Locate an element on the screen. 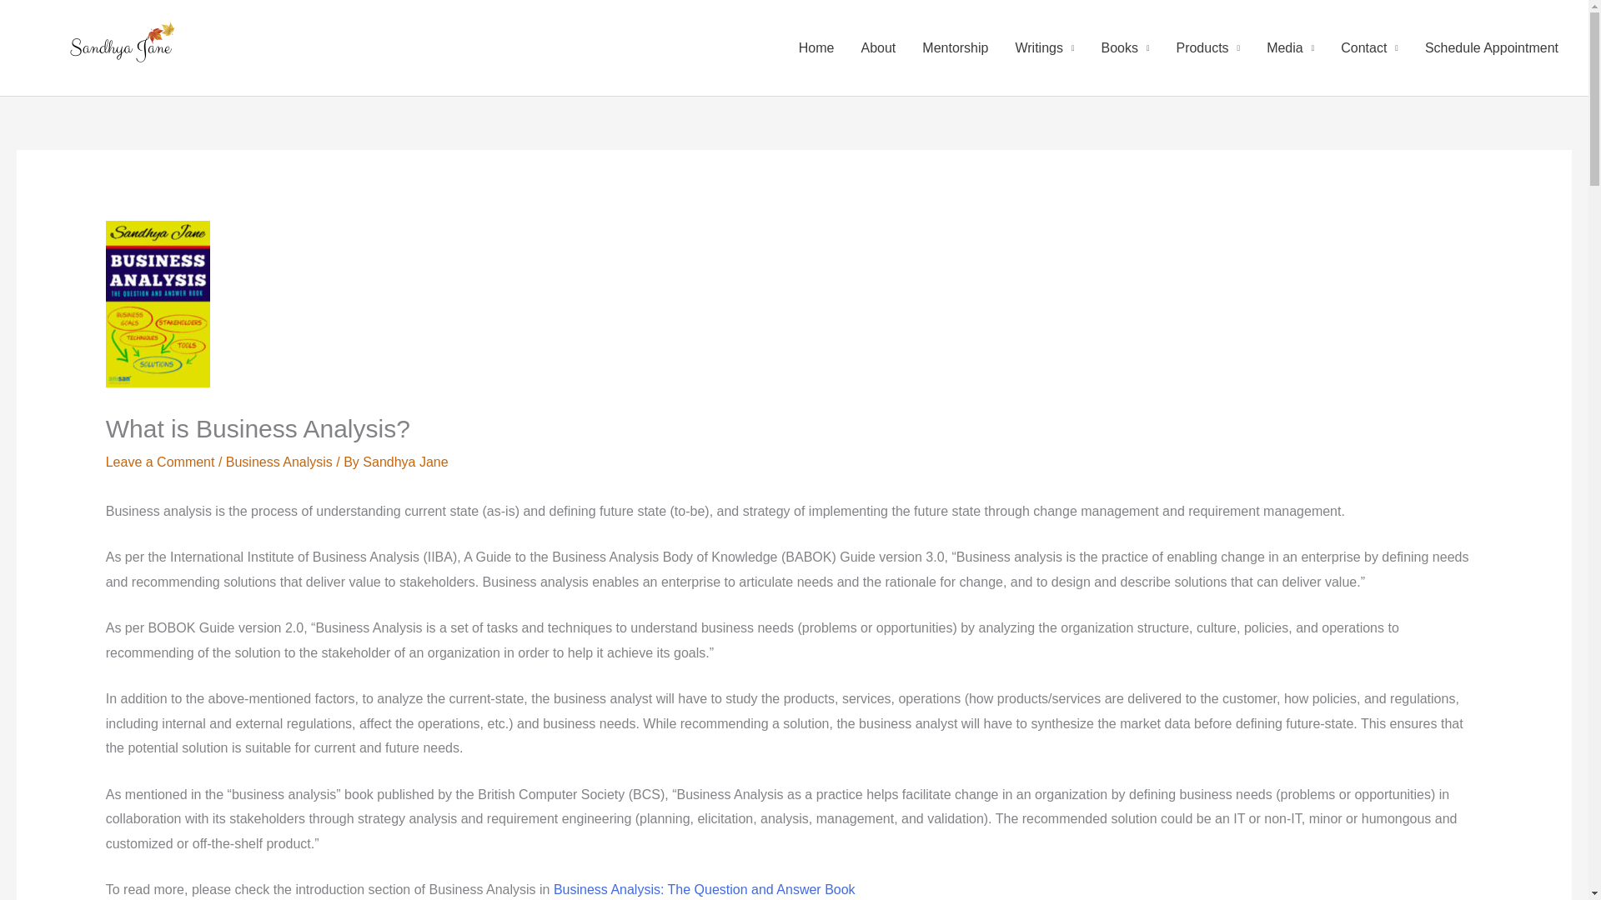 This screenshot has height=900, width=1601. About is located at coordinates (877, 47).